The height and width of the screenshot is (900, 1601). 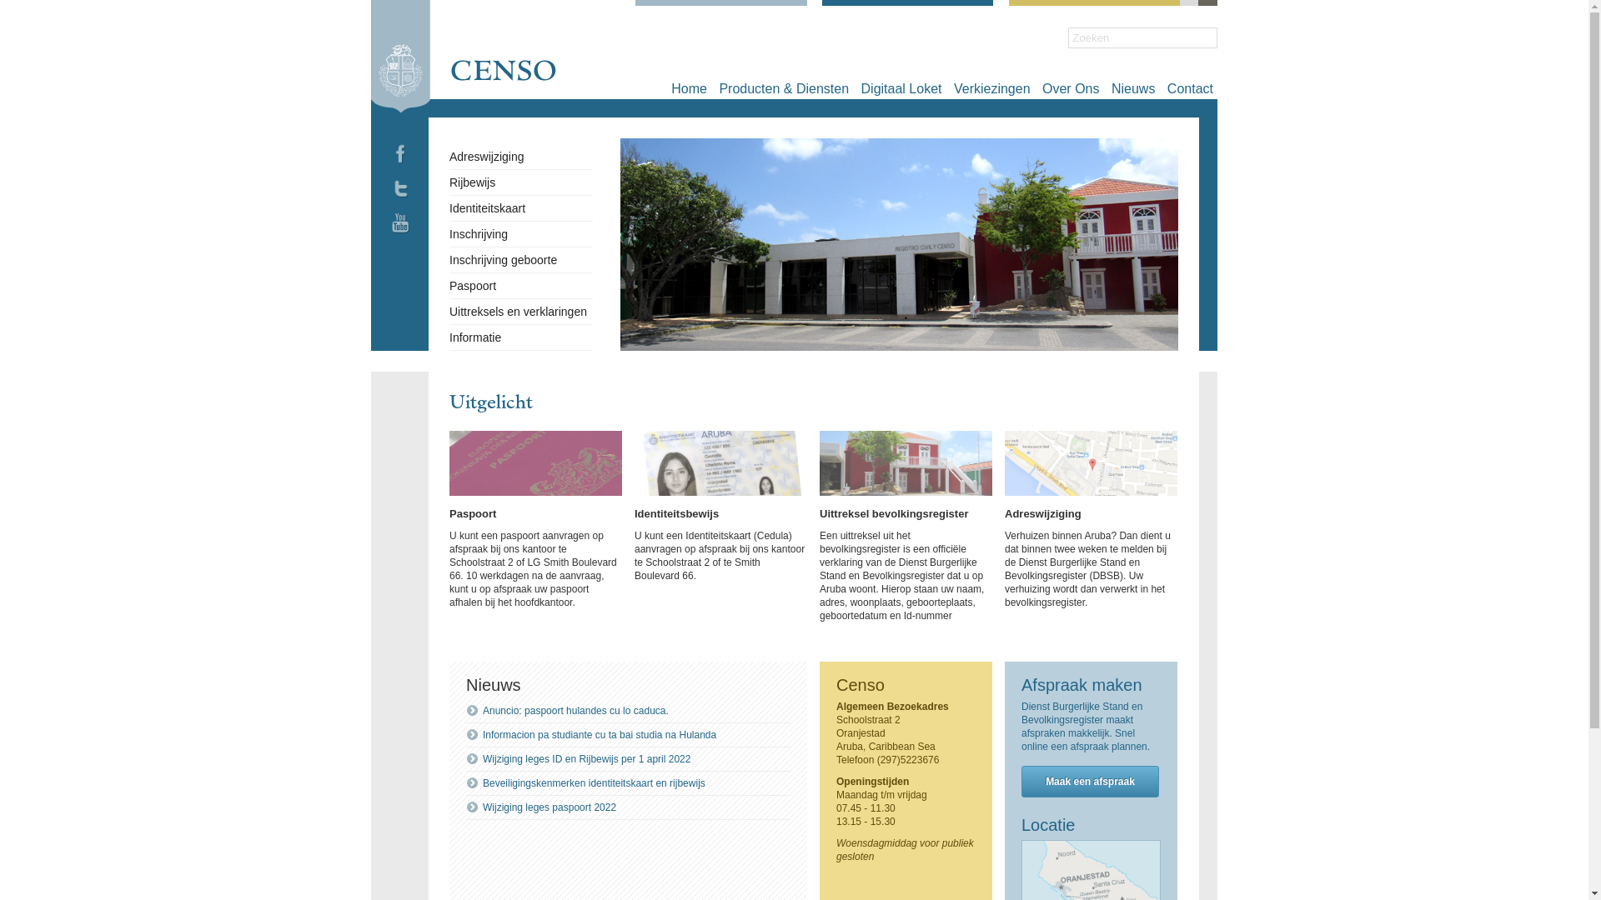 I want to click on Wijziging leges ID en Rijbewijs per 1 april 2022, so click(x=587, y=759).